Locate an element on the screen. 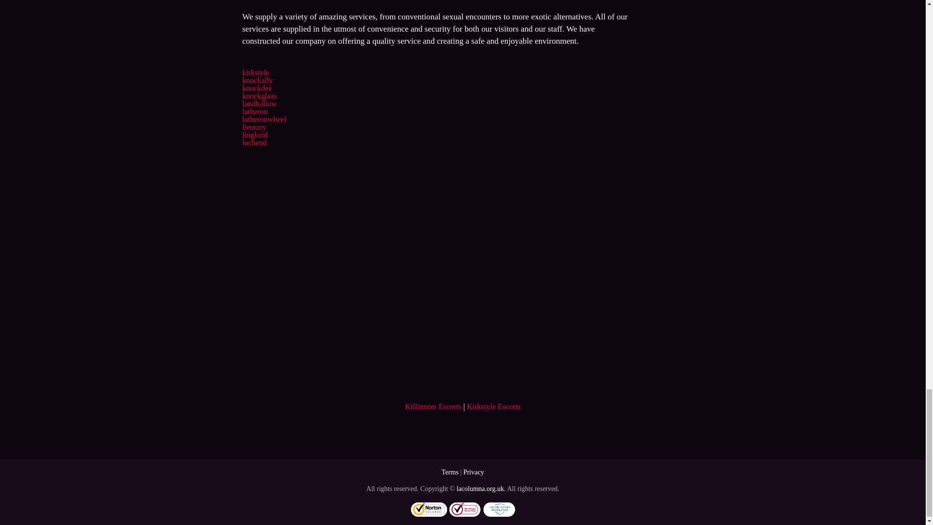 The height and width of the screenshot is (525, 933). lieurary is located at coordinates (254, 127).